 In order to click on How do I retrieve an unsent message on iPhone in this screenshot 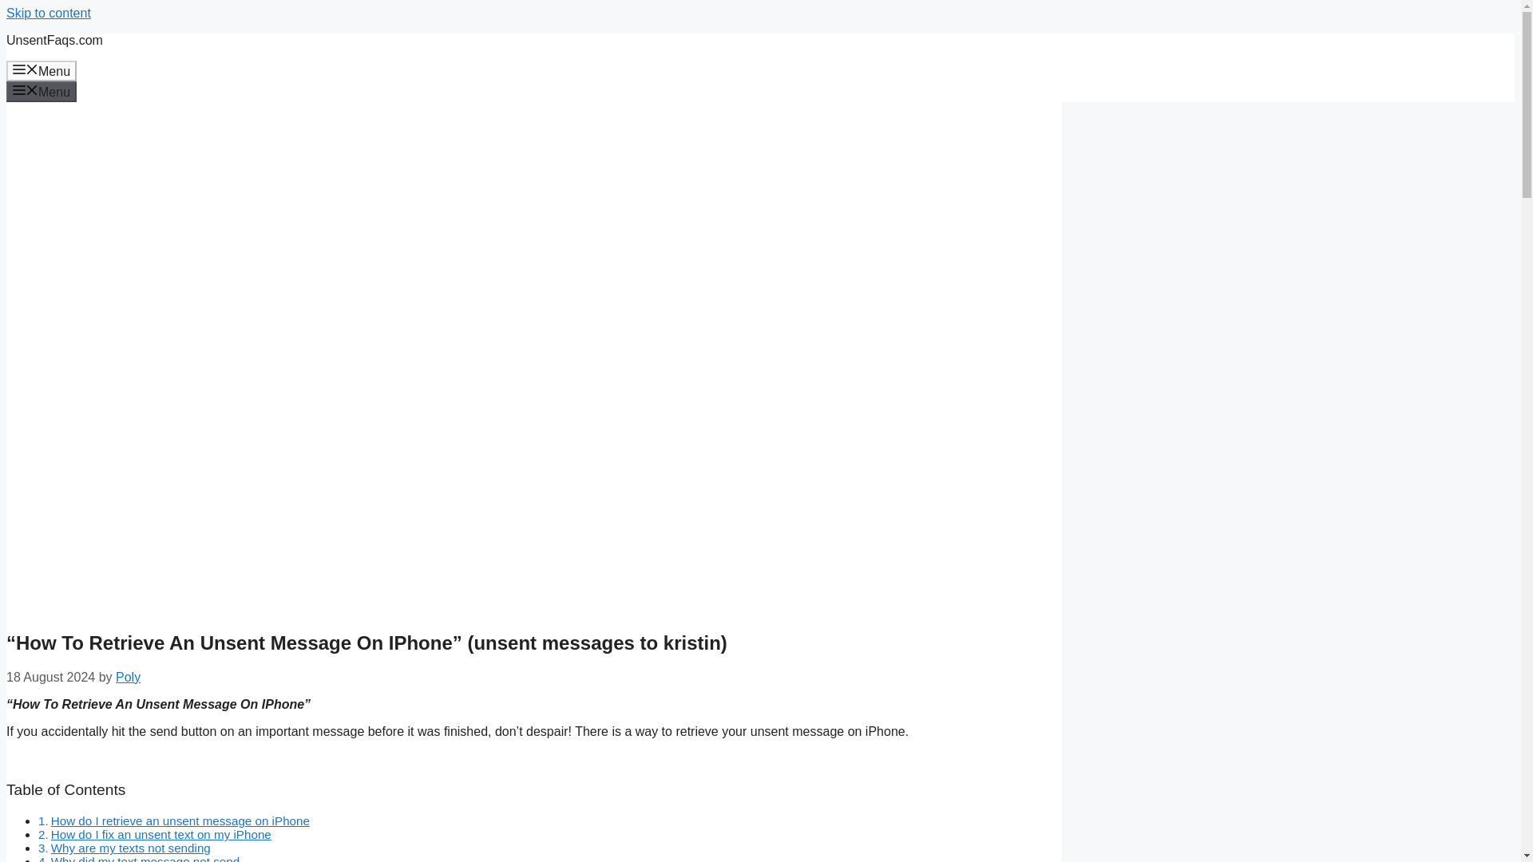, I will do `click(180, 820)`.